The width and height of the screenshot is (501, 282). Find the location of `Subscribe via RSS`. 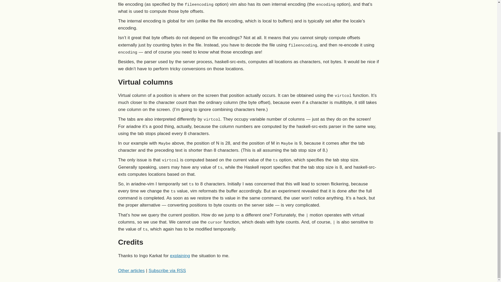

Subscribe via RSS is located at coordinates (167, 271).